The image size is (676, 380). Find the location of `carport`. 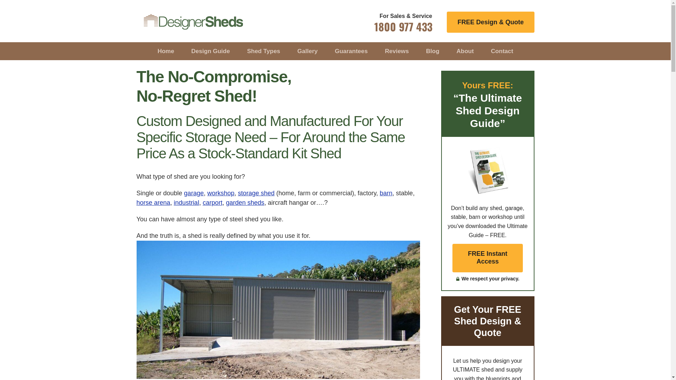

carport is located at coordinates (213, 203).